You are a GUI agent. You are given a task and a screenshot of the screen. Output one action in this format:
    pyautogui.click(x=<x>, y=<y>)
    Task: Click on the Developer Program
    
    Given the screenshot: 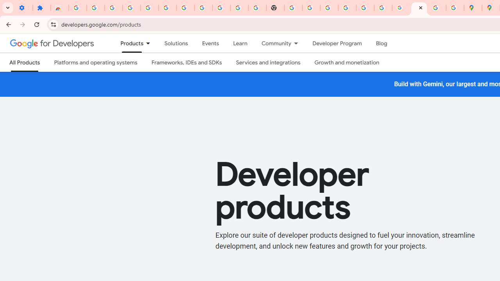 What is the action you would take?
    pyautogui.click(x=337, y=43)
    